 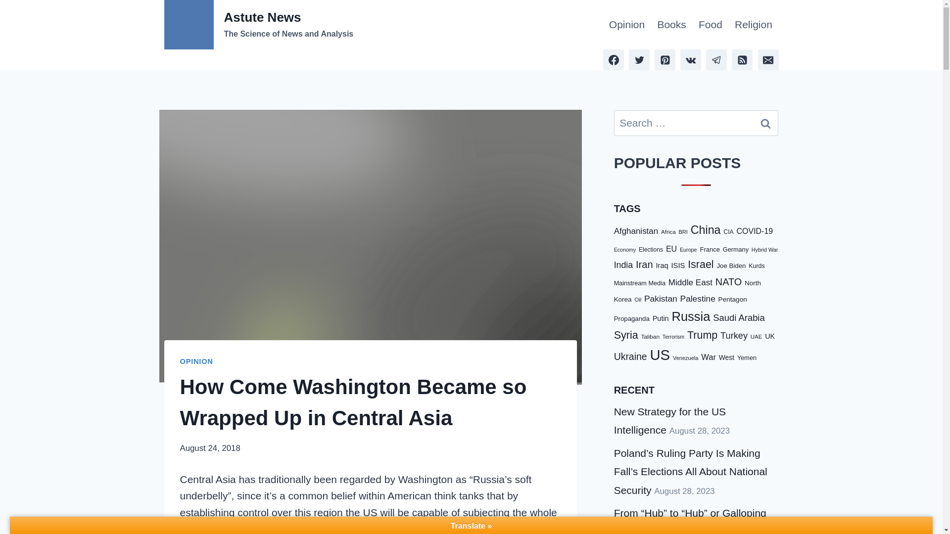 What do you see at coordinates (196, 361) in the screenshot?
I see `Food` at bounding box center [196, 361].